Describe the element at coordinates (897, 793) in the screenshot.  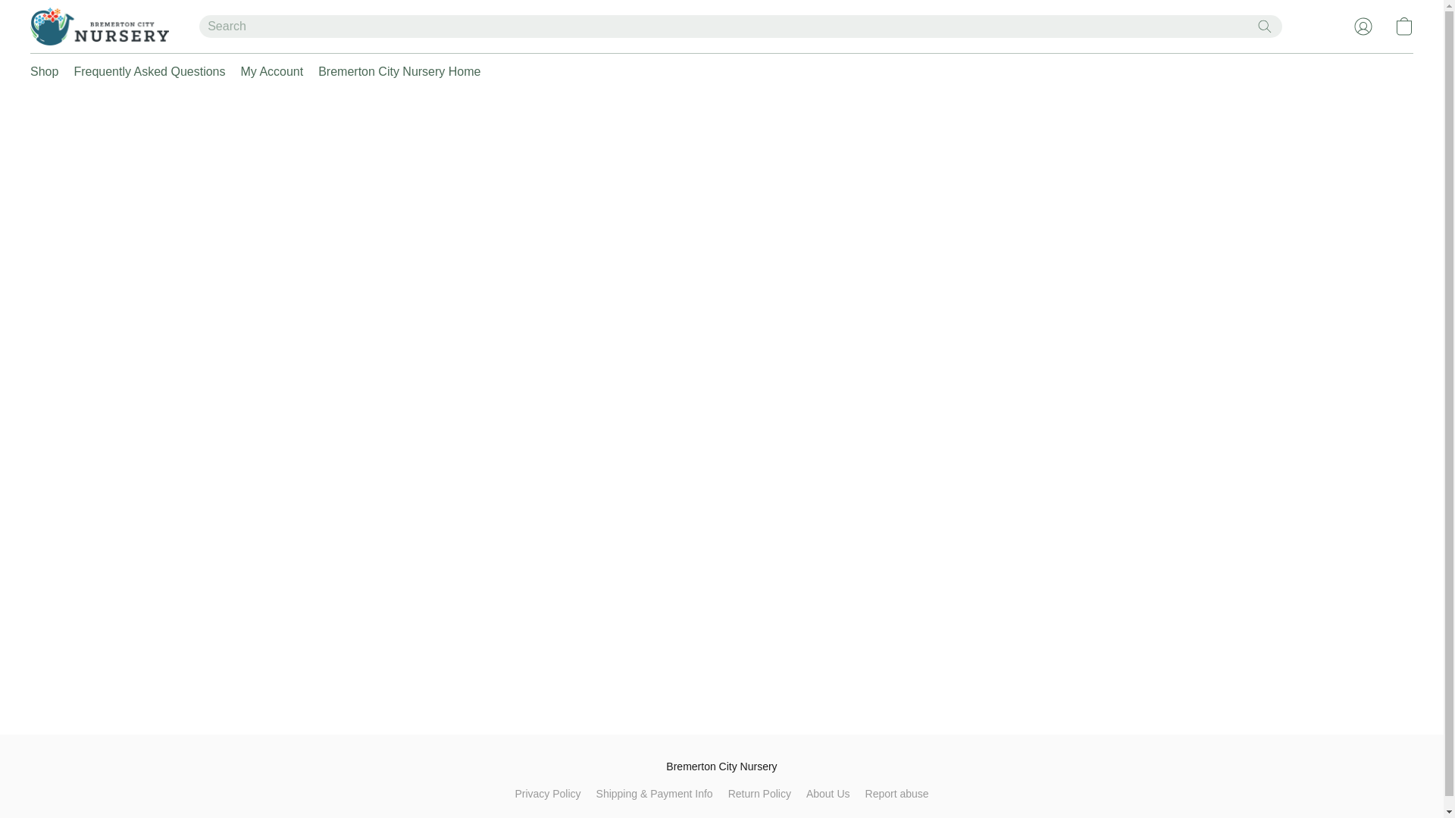
I see `Report abuse` at that location.